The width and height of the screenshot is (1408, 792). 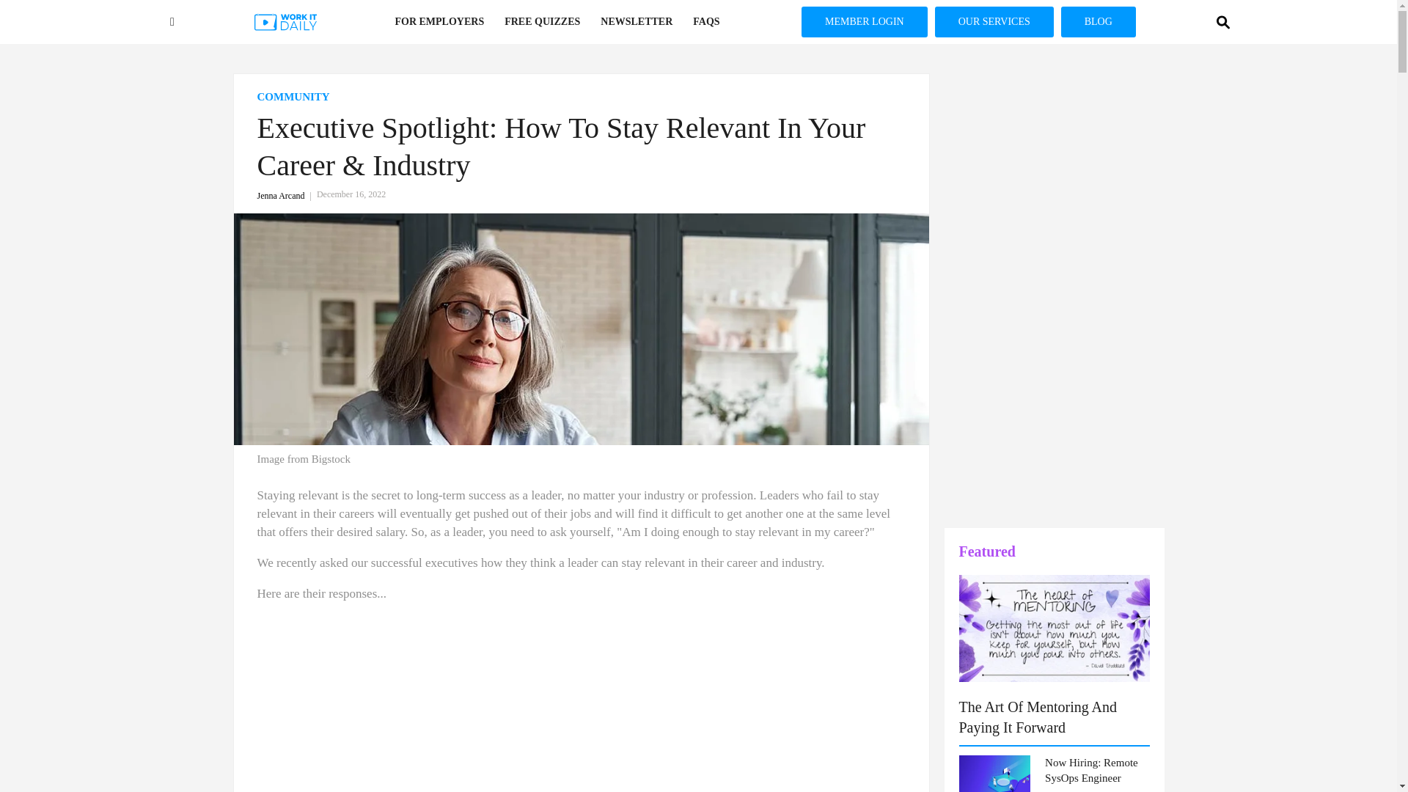 What do you see at coordinates (994, 21) in the screenshot?
I see `OUR SERVICES` at bounding box center [994, 21].